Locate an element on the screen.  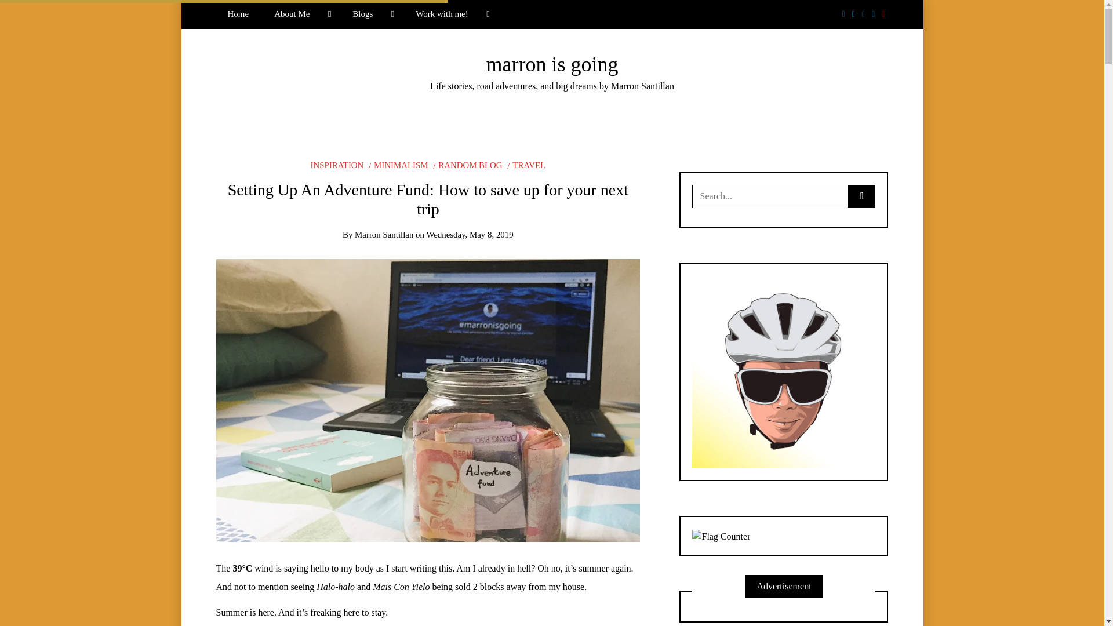
Wednesday, May 8, 2019 is located at coordinates (470, 234).